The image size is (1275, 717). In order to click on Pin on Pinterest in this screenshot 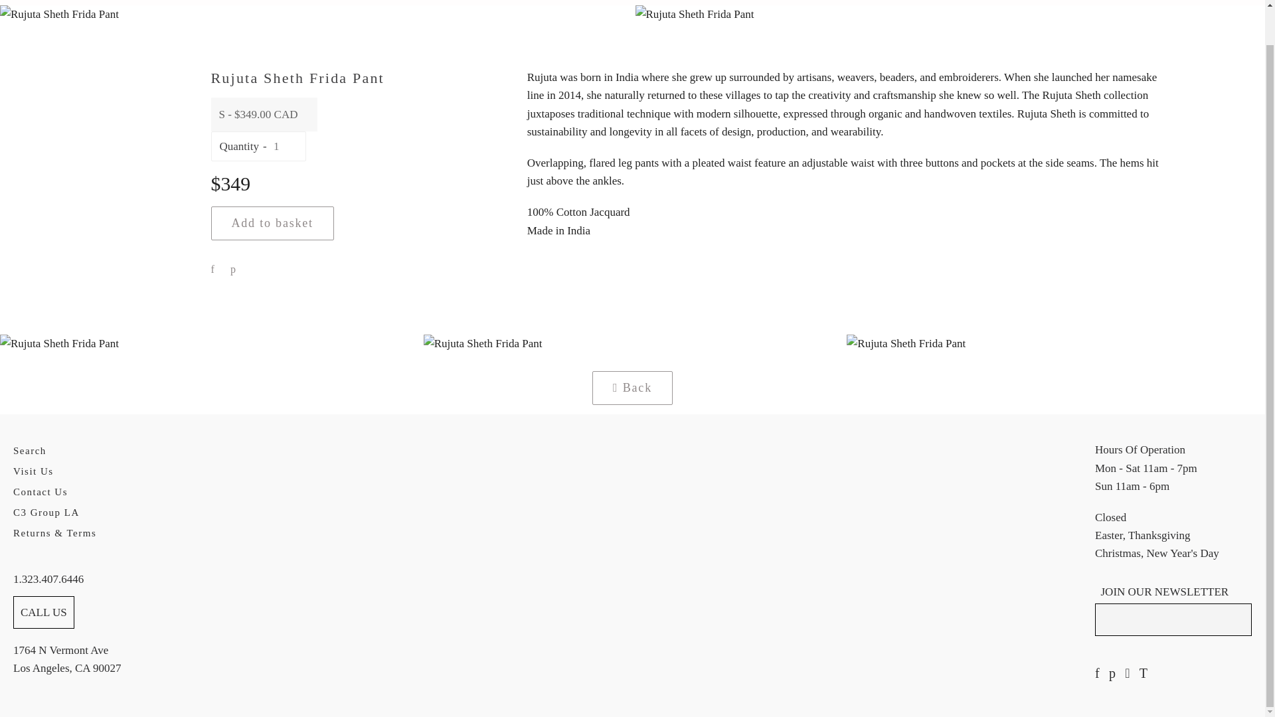, I will do `click(232, 270)`.